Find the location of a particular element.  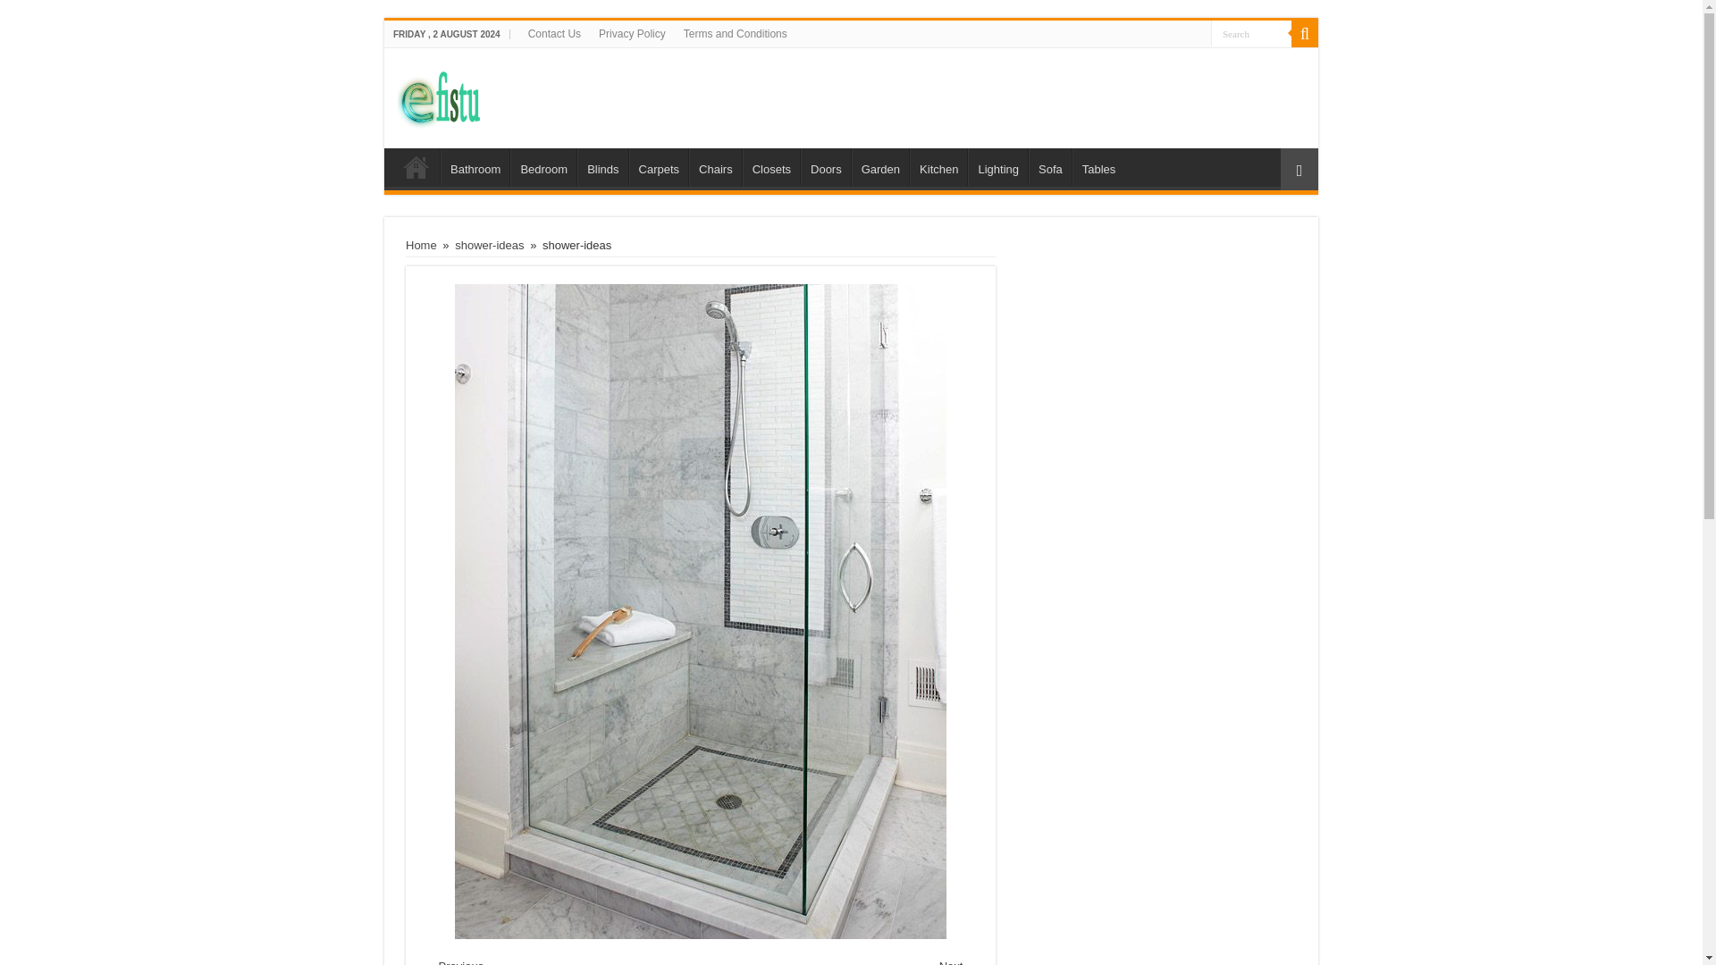

Kitchen is located at coordinates (938, 167).